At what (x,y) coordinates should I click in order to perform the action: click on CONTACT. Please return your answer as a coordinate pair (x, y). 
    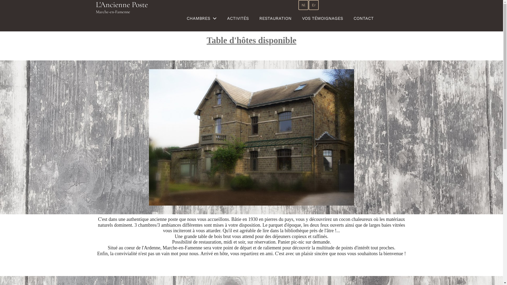
    Looking at the image, I should click on (363, 18).